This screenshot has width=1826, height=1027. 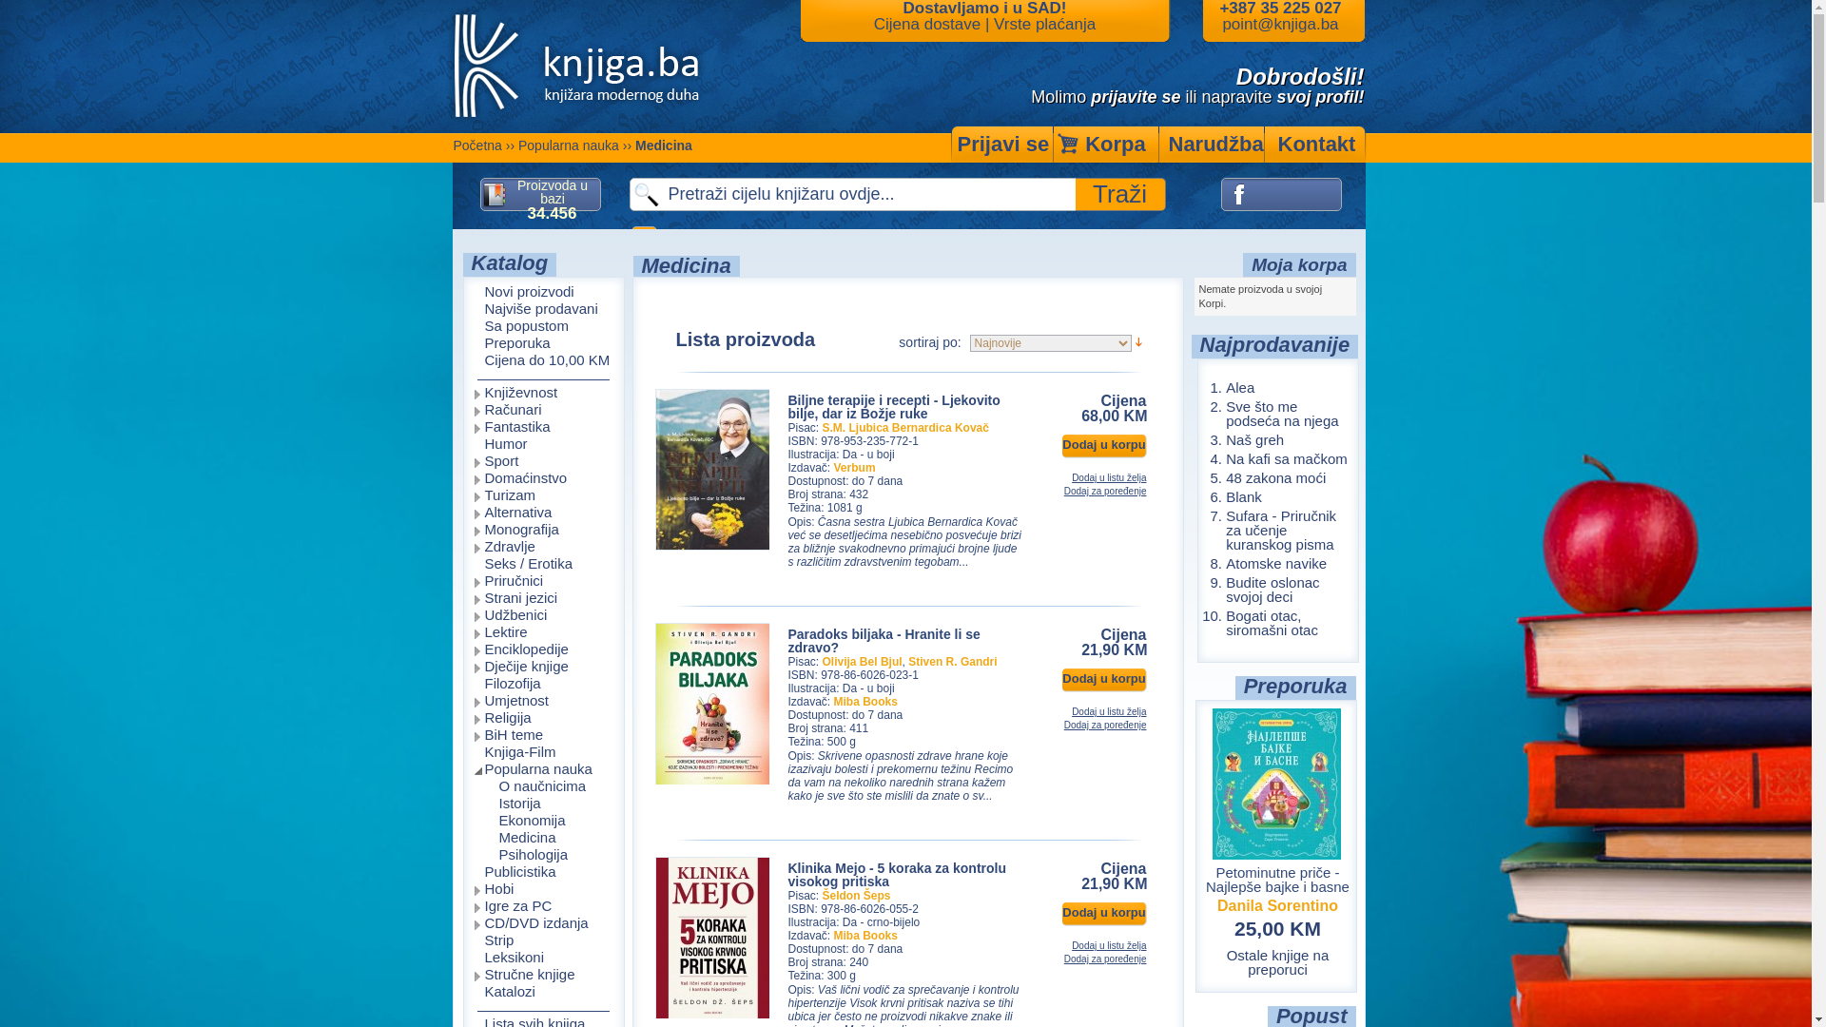 I want to click on BiH teme, so click(x=544, y=736).